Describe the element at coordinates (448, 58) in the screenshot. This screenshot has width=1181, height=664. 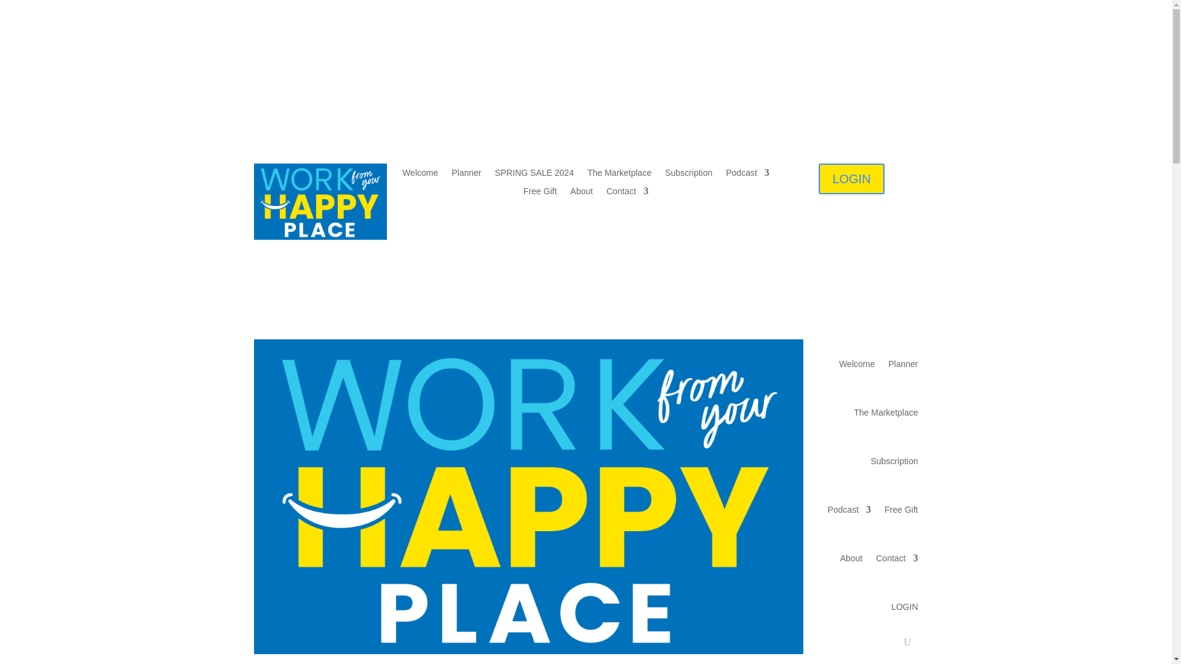
I see `SPRING SALE 2024` at that location.